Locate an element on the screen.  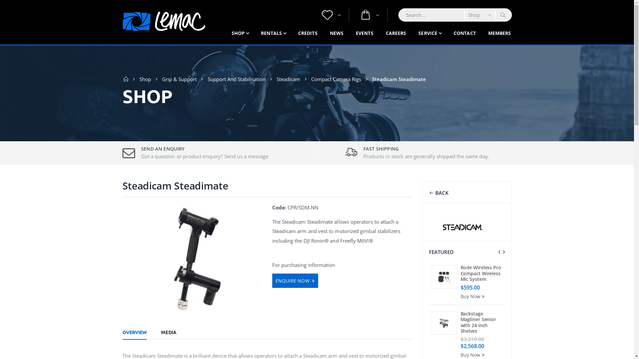
OVERVIEW is located at coordinates (135, 332).